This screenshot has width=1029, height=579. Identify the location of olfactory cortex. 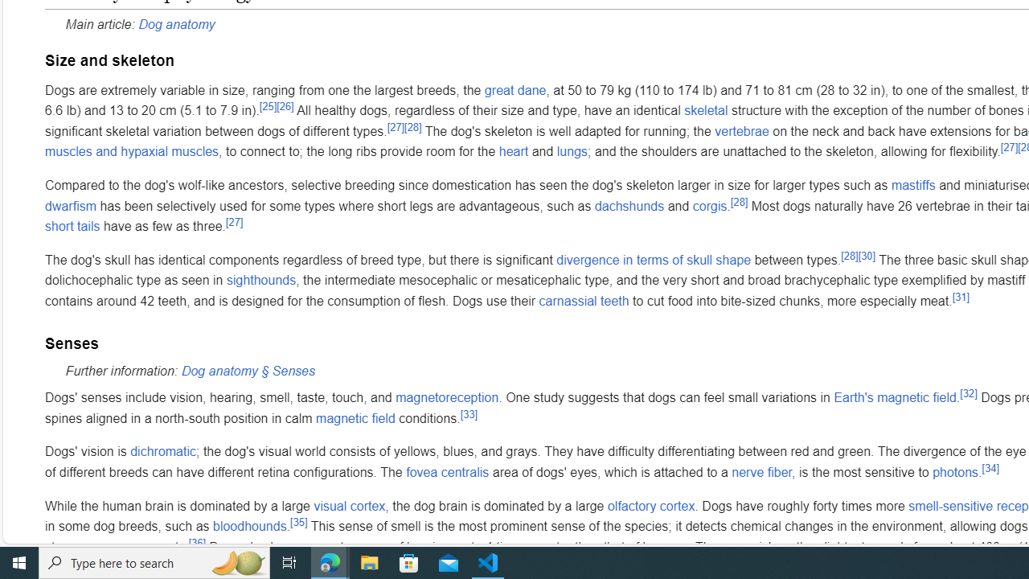
(651, 505).